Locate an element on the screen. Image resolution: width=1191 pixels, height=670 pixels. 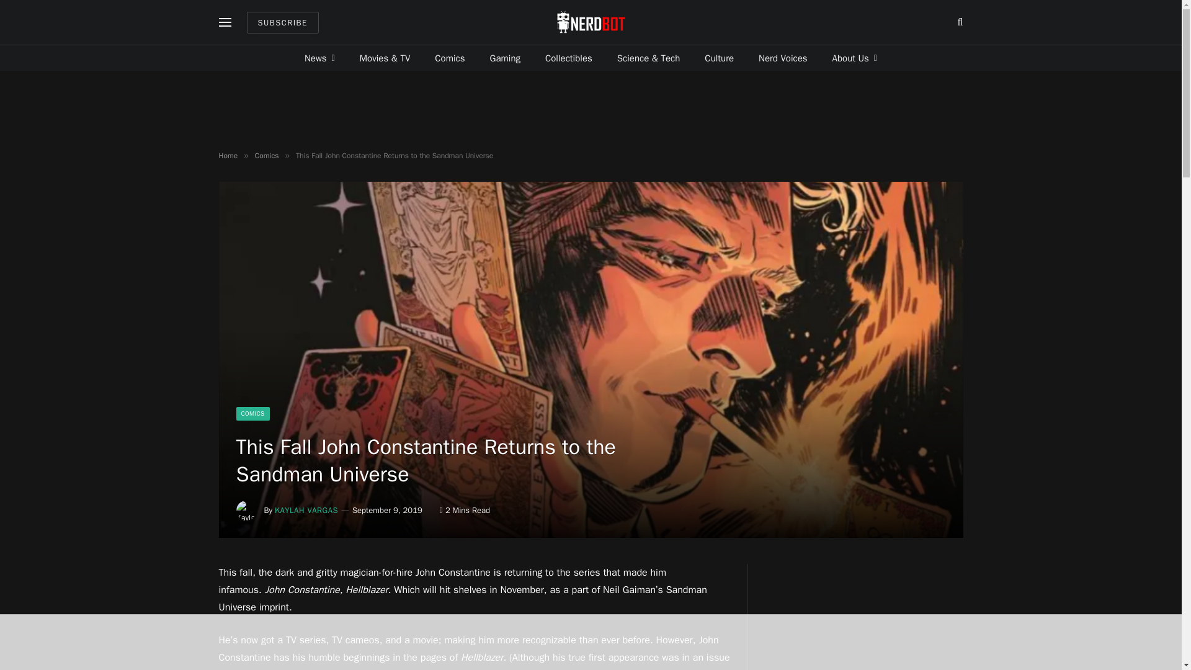
Comics is located at coordinates (450, 58).